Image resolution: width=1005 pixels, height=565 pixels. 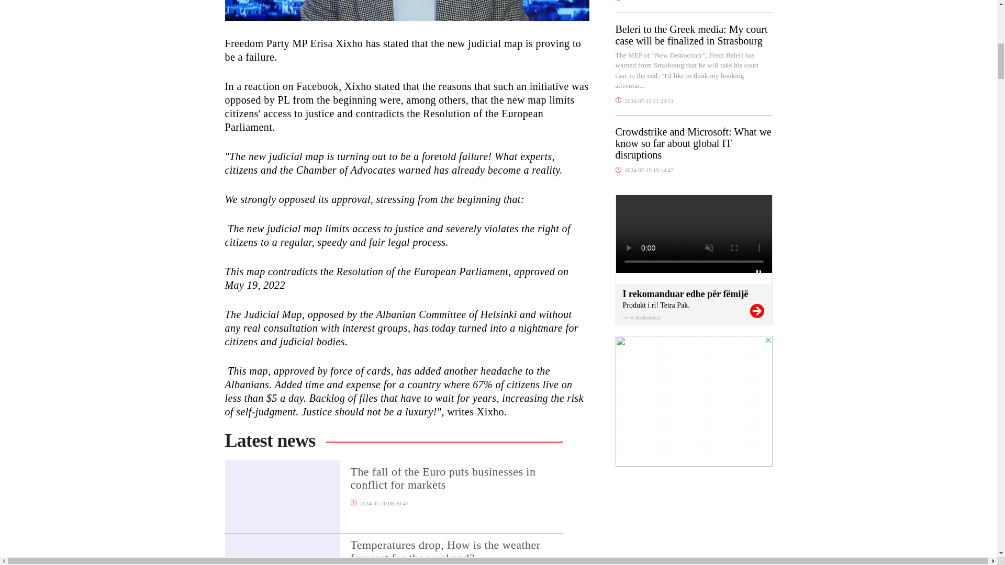 I want to click on 3rd party ad content, so click(x=694, y=401).